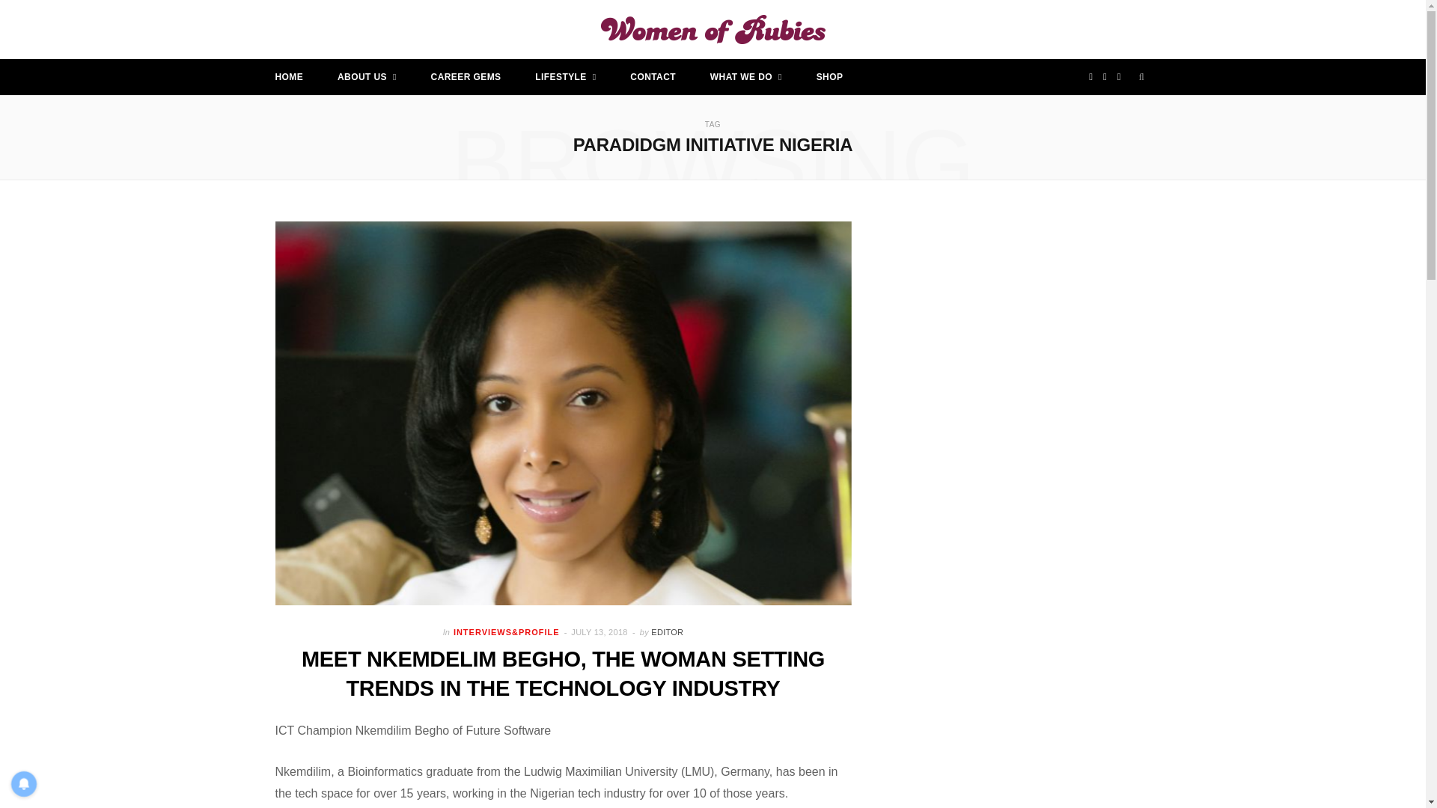 Image resolution: width=1437 pixels, height=808 pixels. What do you see at coordinates (1046, 688) in the screenshot?
I see `Advertisement` at bounding box center [1046, 688].